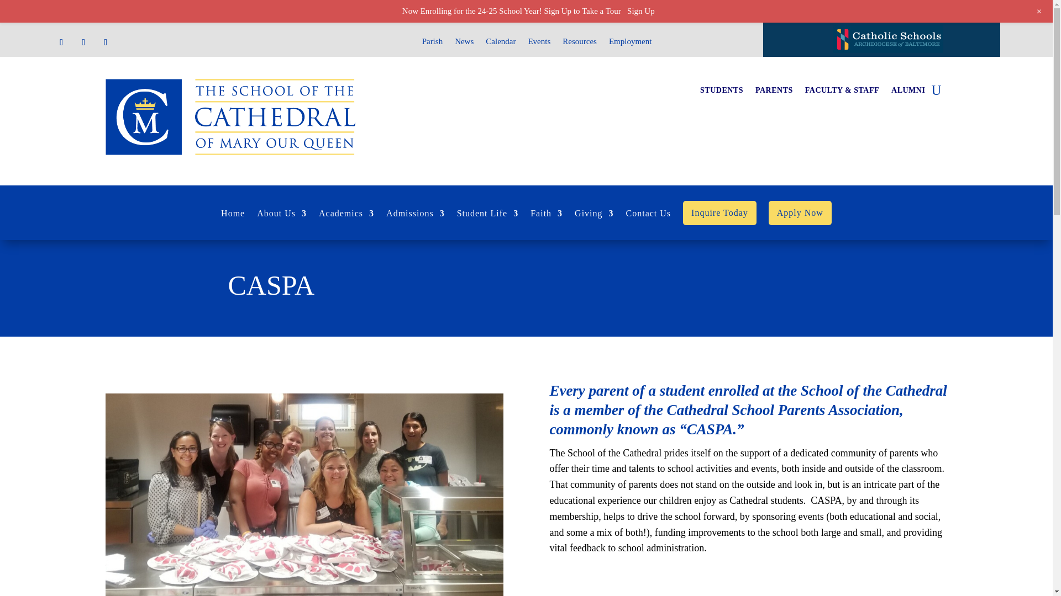  I want to click on Events, so click(539, 43).